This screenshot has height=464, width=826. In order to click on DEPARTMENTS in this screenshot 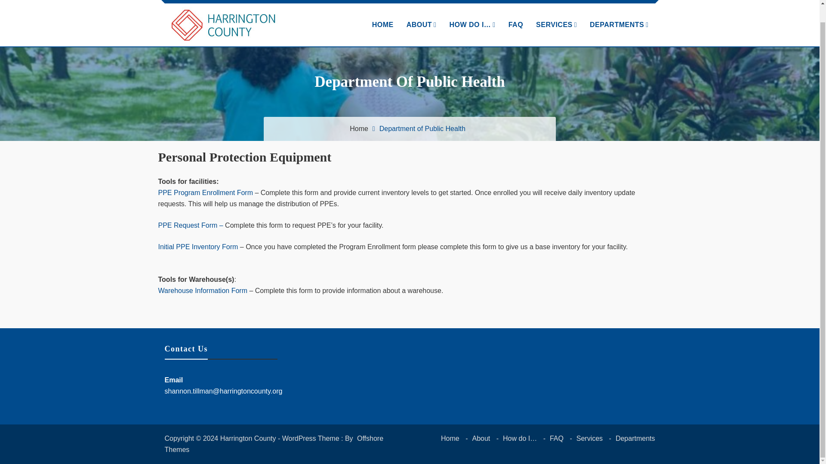, I will do `click(619, 24)`.